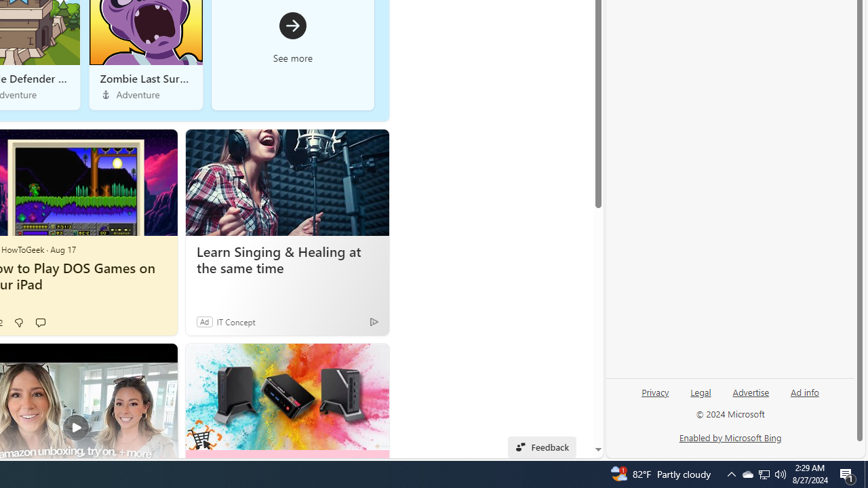  I want to click on Advertise, so click(751, 391).